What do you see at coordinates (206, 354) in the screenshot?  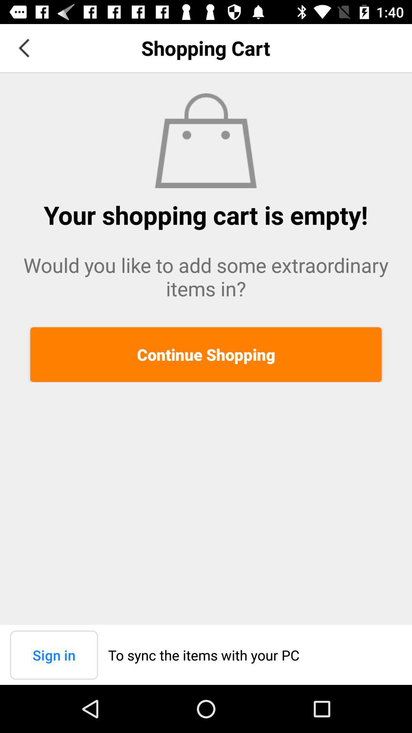 I see `press the icon below would you like icon` at bounding box center [206, 354].